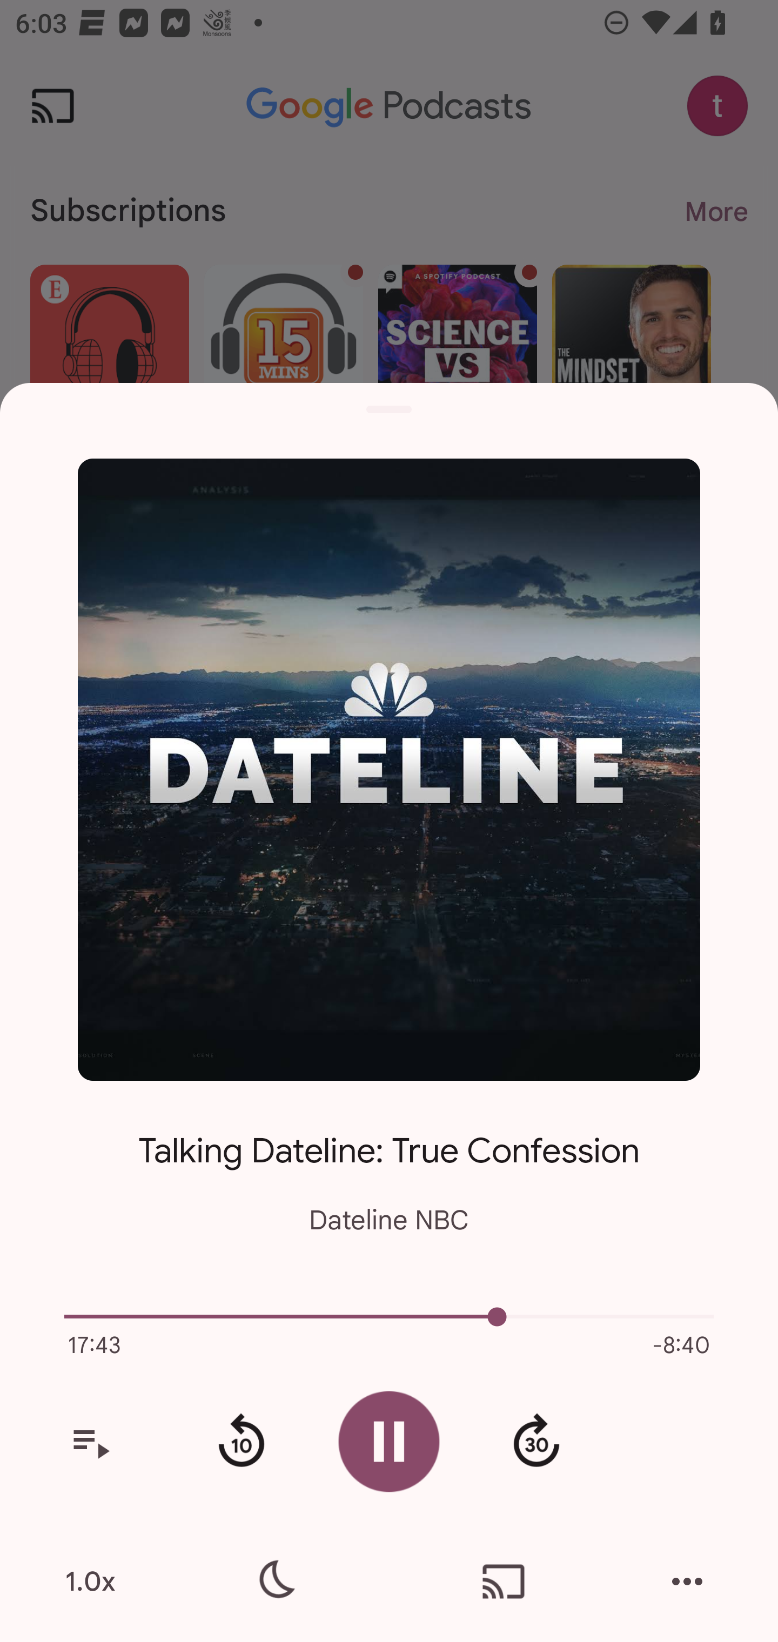  I want to click on 1.0x Playback speed is 1.0., so click(90, 1582).